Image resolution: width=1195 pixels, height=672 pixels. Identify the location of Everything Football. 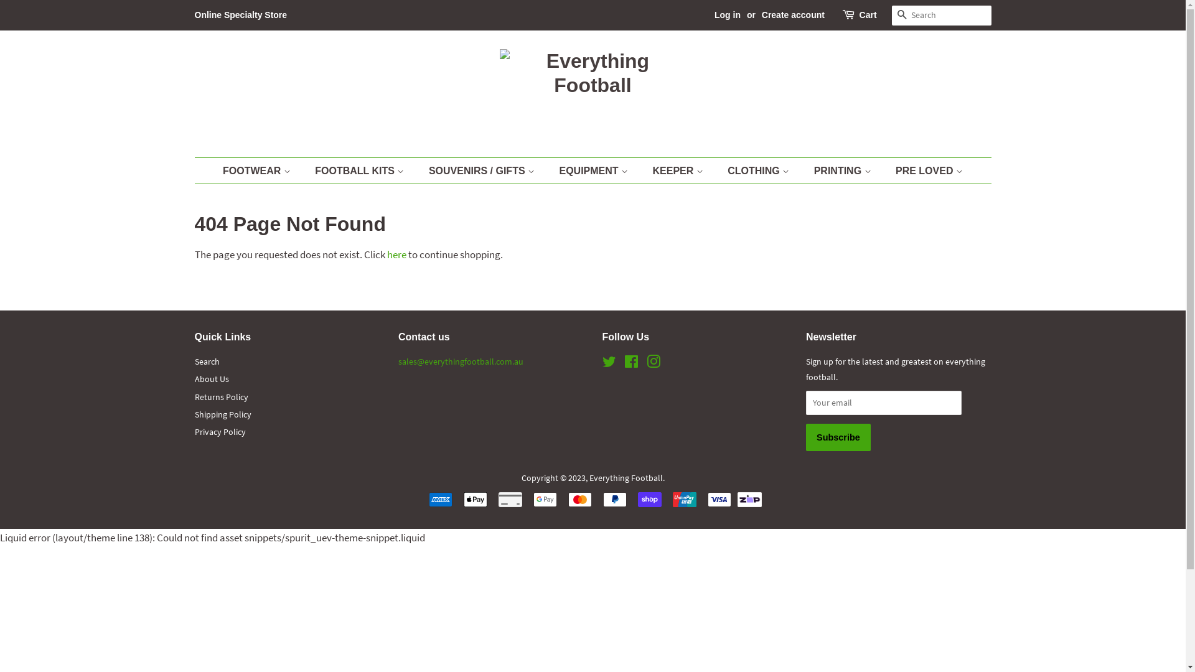
(626, 478).